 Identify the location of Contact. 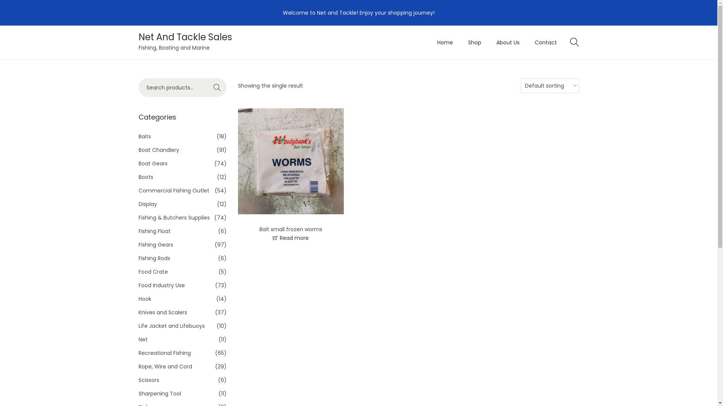
(546, 42).